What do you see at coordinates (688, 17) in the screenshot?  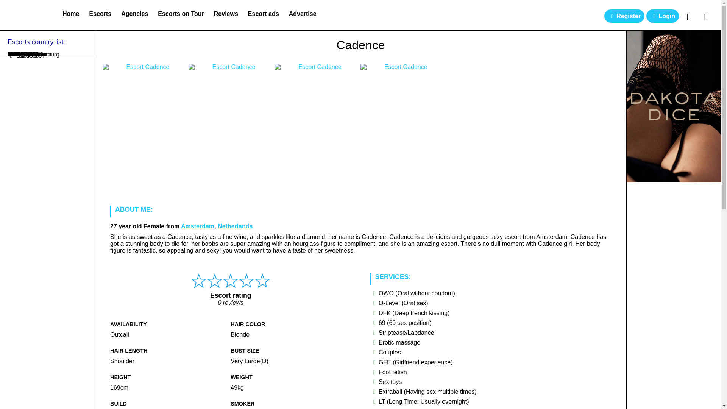 I see `Search` at bounding box center [688, 17].